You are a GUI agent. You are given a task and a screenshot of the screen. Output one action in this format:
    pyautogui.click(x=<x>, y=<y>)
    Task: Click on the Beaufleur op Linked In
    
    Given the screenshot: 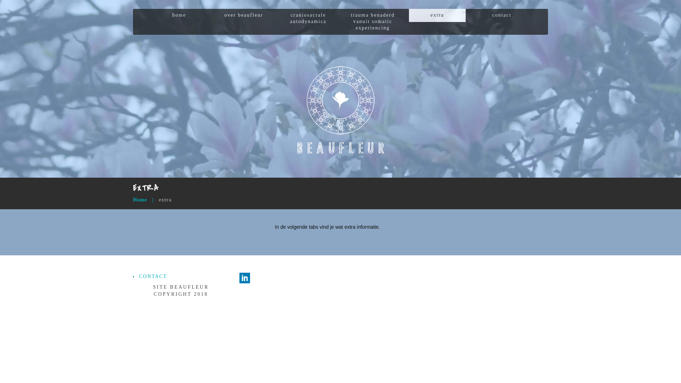 What is the action you would take?
    pyautogui.click(x=245, y=277)
    